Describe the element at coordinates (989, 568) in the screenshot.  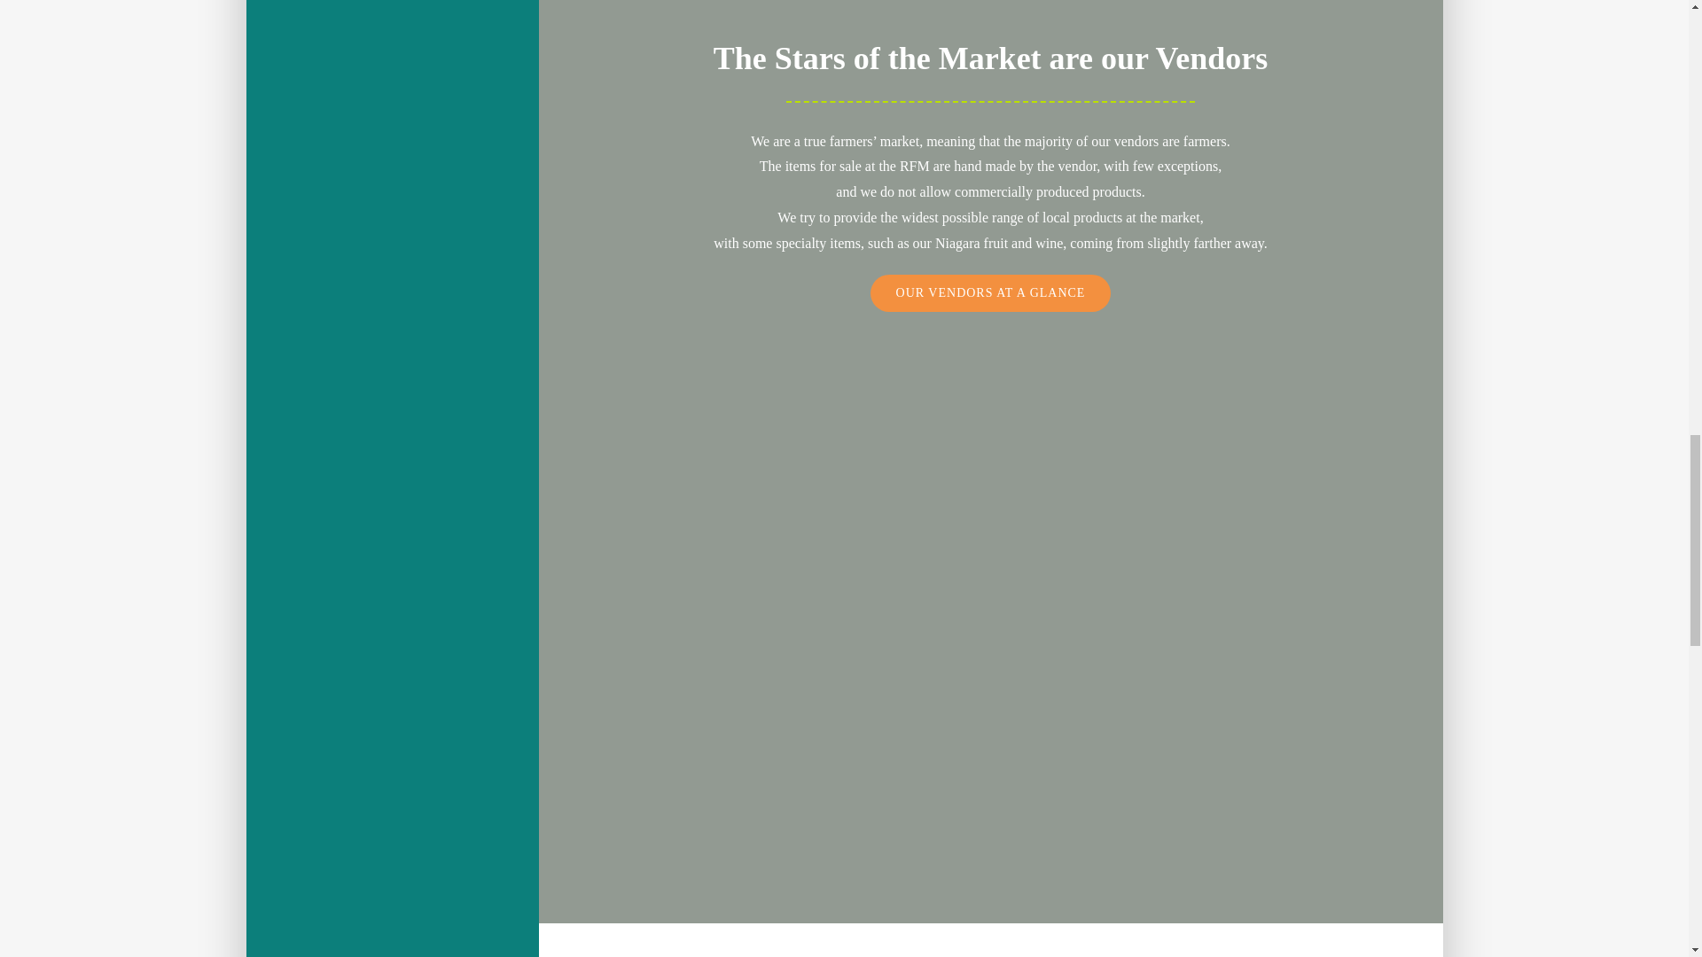
I see `Copy of green onions` at that location.